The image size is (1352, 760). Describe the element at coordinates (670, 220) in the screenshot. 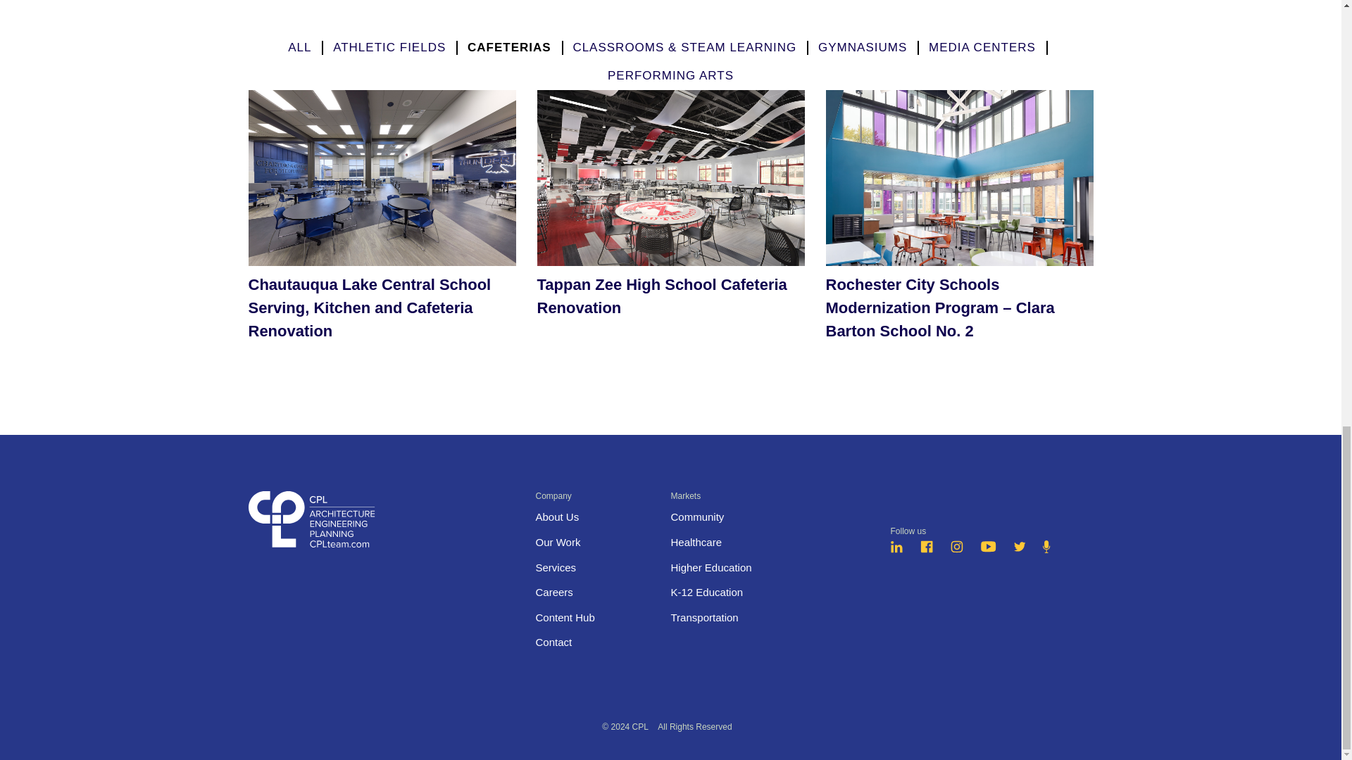

I see `Tappan Zee High School Cafeteria Renovation` at that location.